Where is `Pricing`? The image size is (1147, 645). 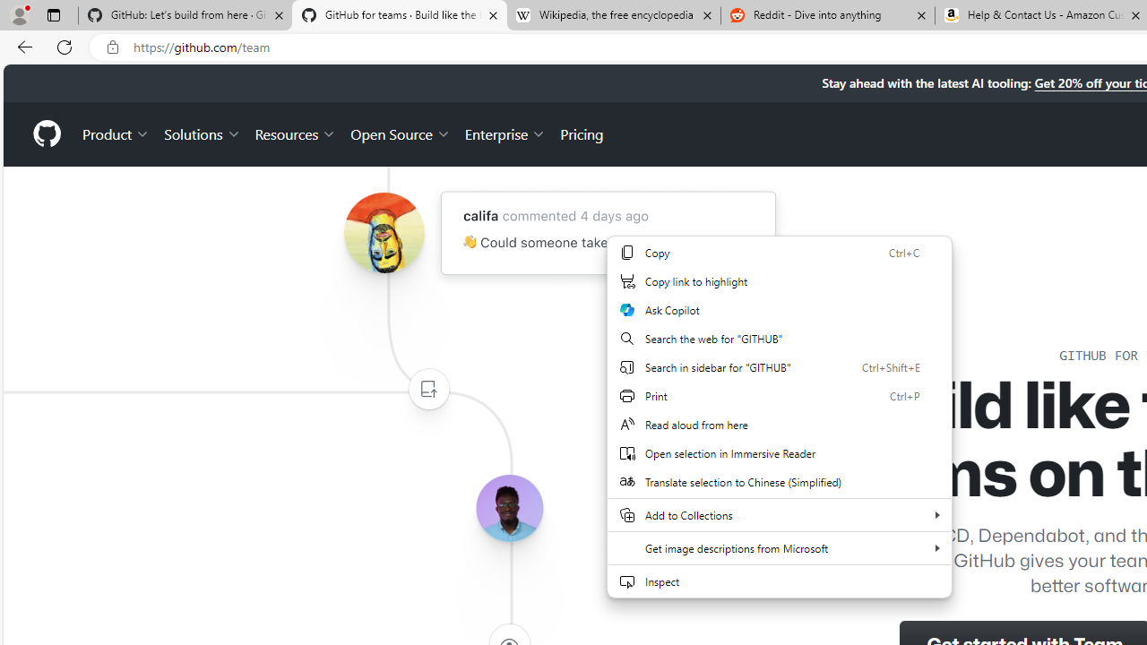 Pricing is located at coordinates (582, 133).